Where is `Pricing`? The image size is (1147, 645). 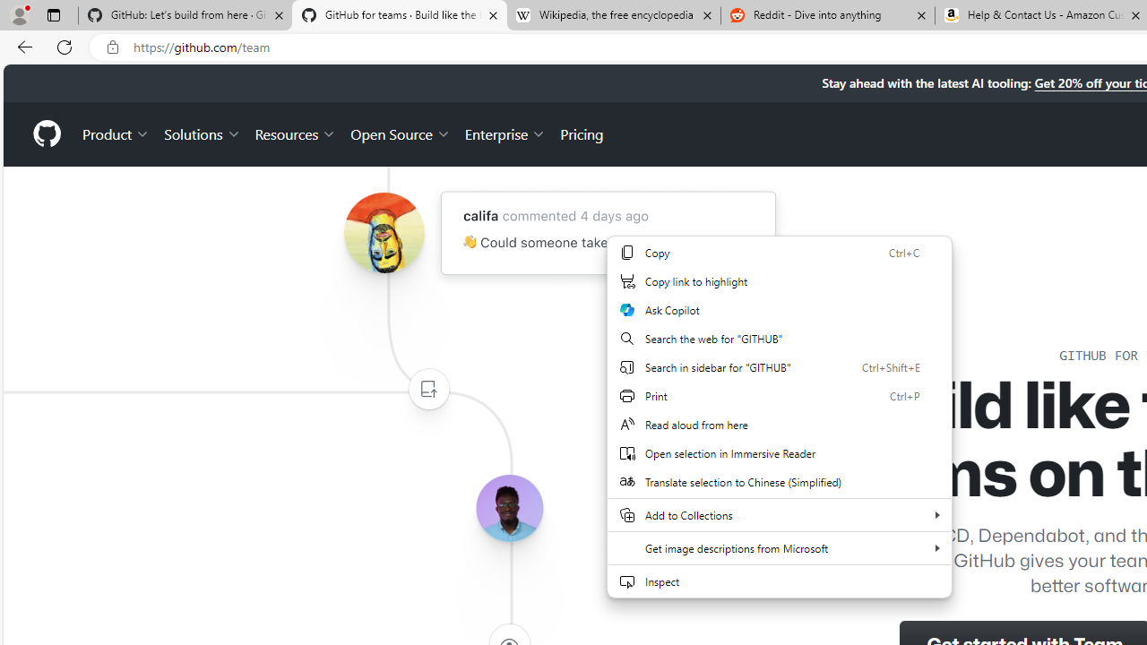 Pricing is located at coordinates (582, 133).